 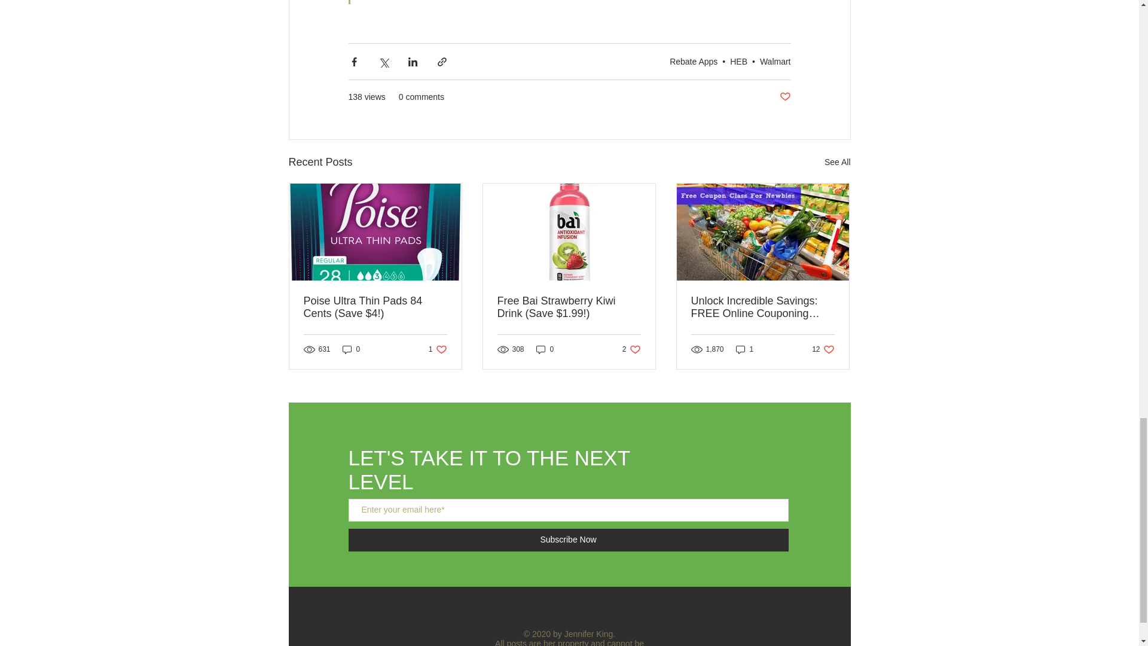 What do you see at coordinates (784, 97) in the screenshot?
I see `Post not marked as liked` at bounding box center [784, 97].